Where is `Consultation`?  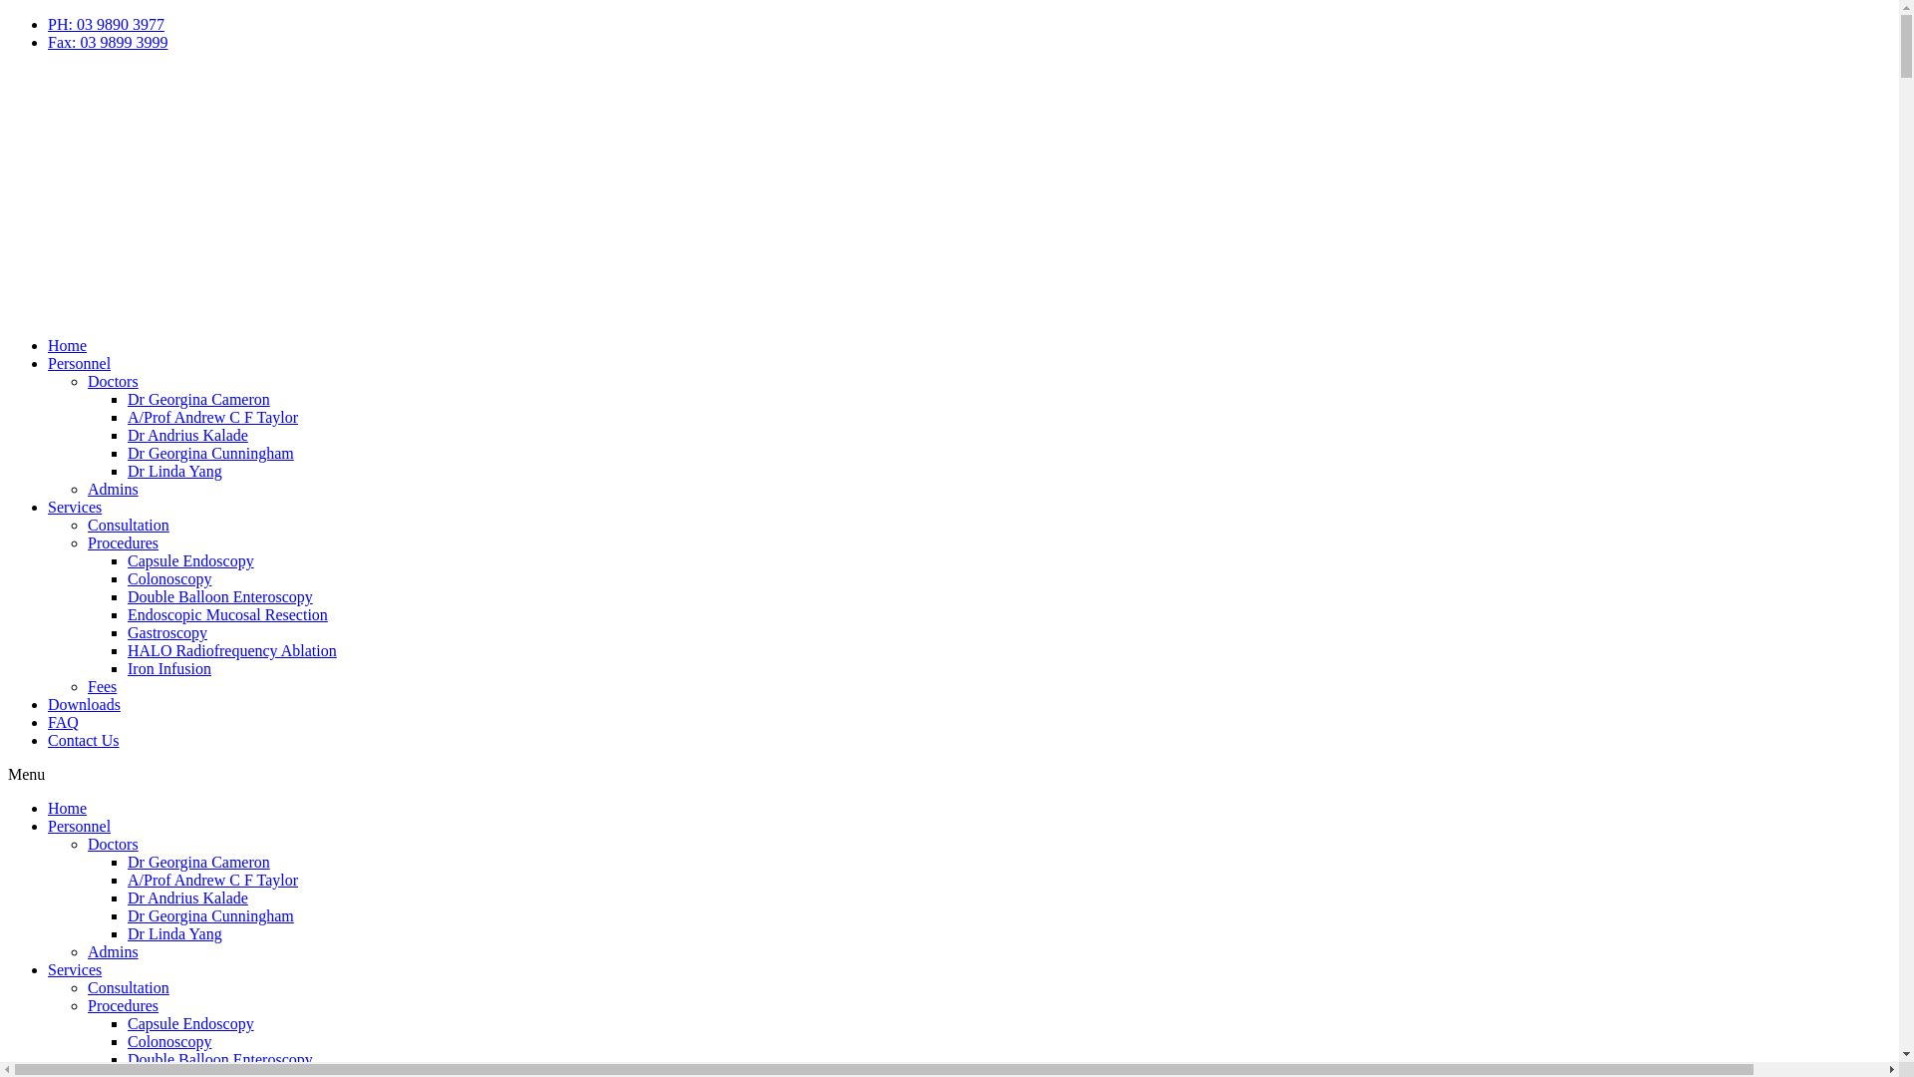
Consultation is located at coordinates (129, 525).